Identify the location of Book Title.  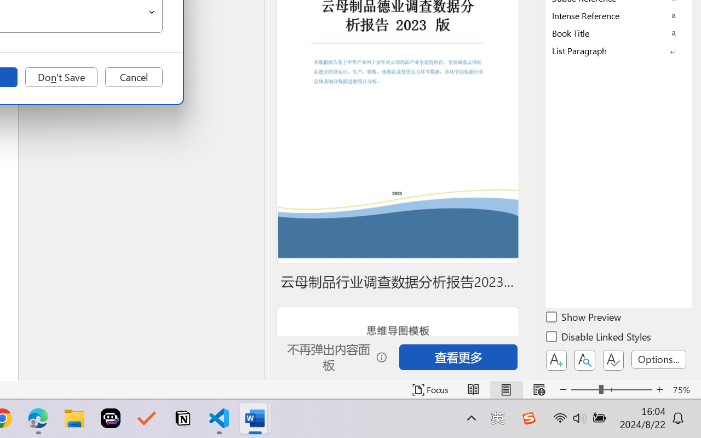
(619, 33).